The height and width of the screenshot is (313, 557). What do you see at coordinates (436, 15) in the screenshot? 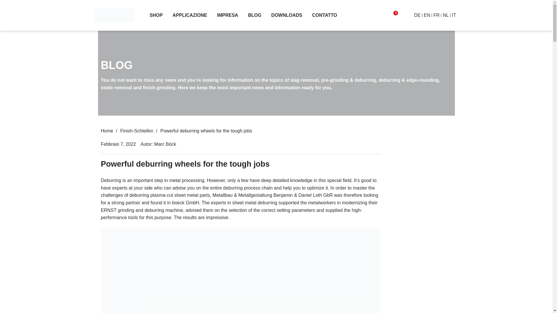
I see `FR` at bounding box center [436, 15].